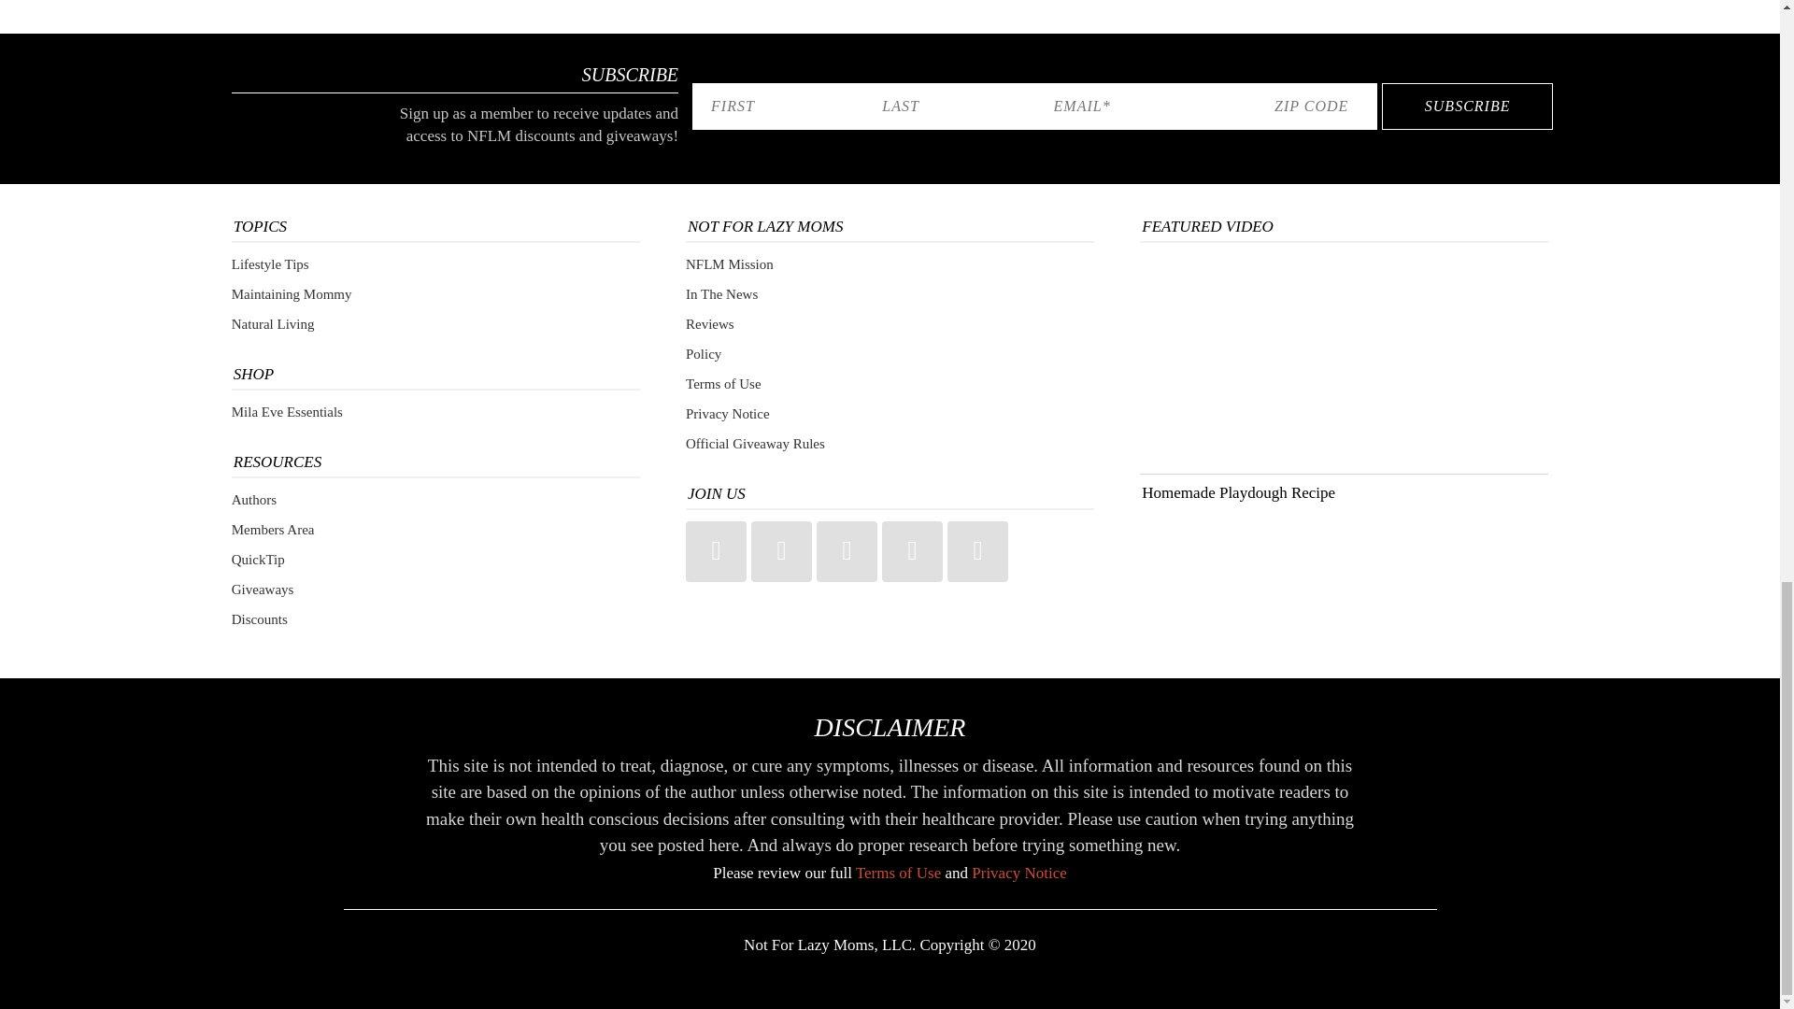 The height and width of the screenshot is (1009, 1794). I want to click on Facebook, so click(912, 551).